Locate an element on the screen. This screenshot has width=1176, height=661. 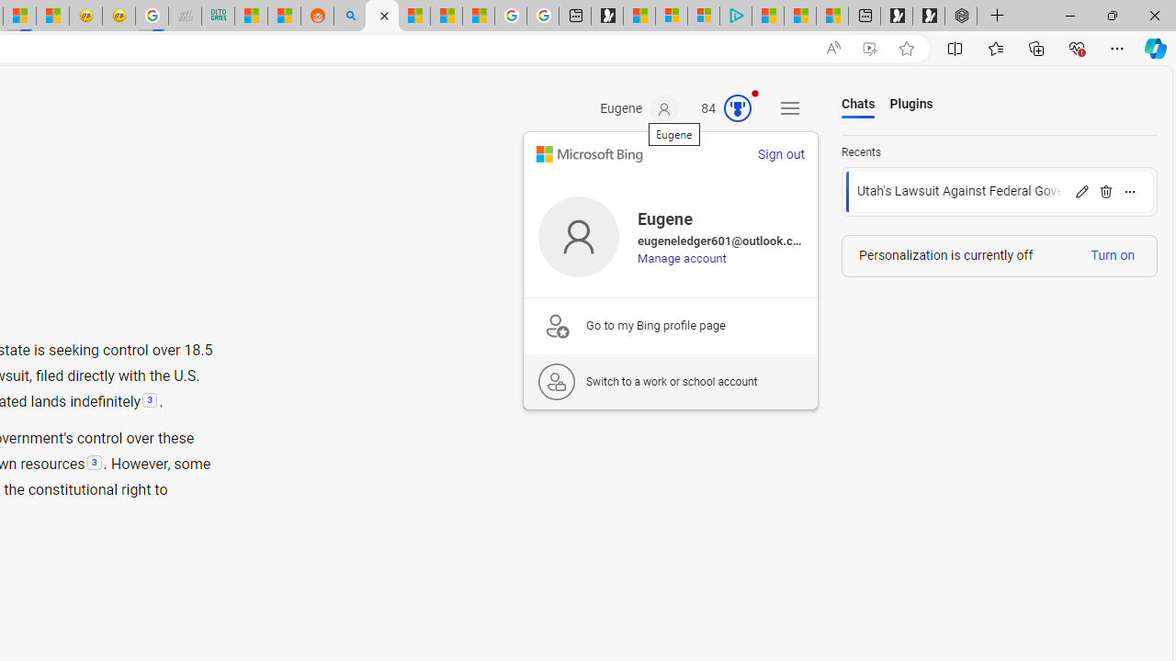
Switch to a work or school account is located at coordinates (670, 381).